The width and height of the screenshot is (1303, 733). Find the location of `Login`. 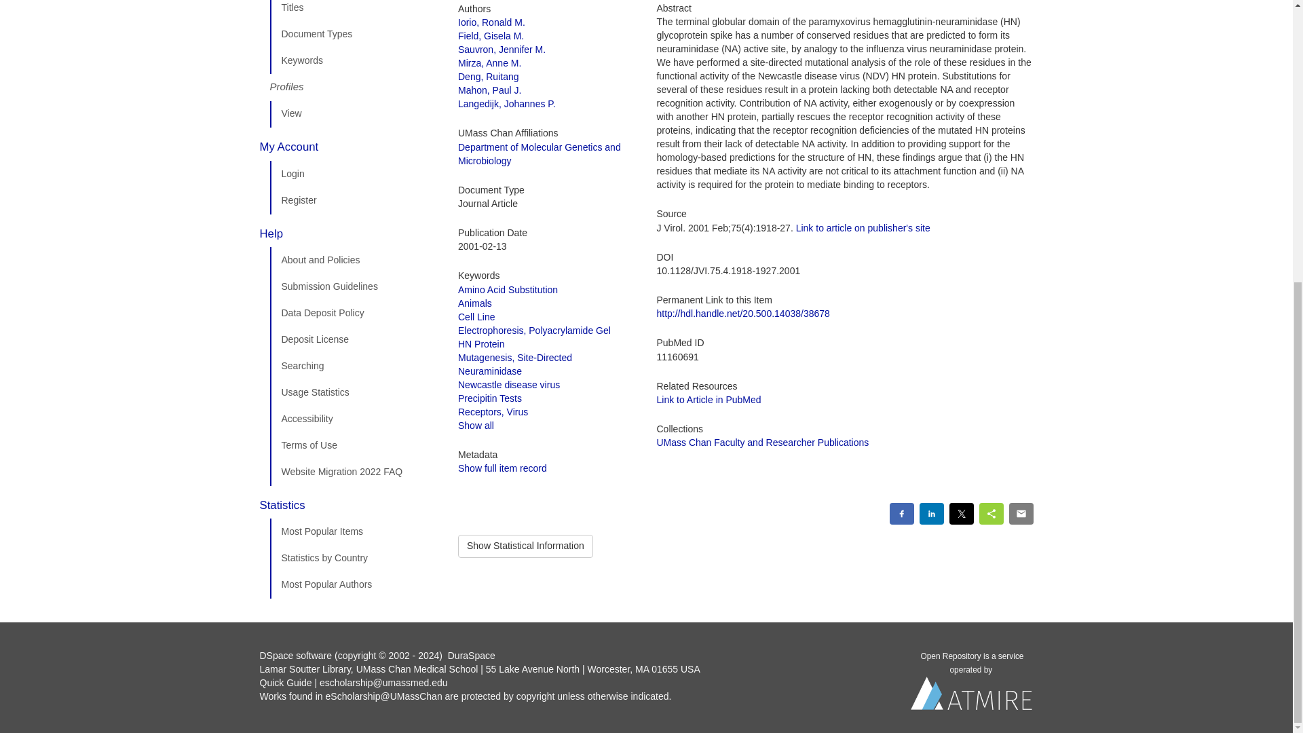

Login is located at coordinates (354, 174).